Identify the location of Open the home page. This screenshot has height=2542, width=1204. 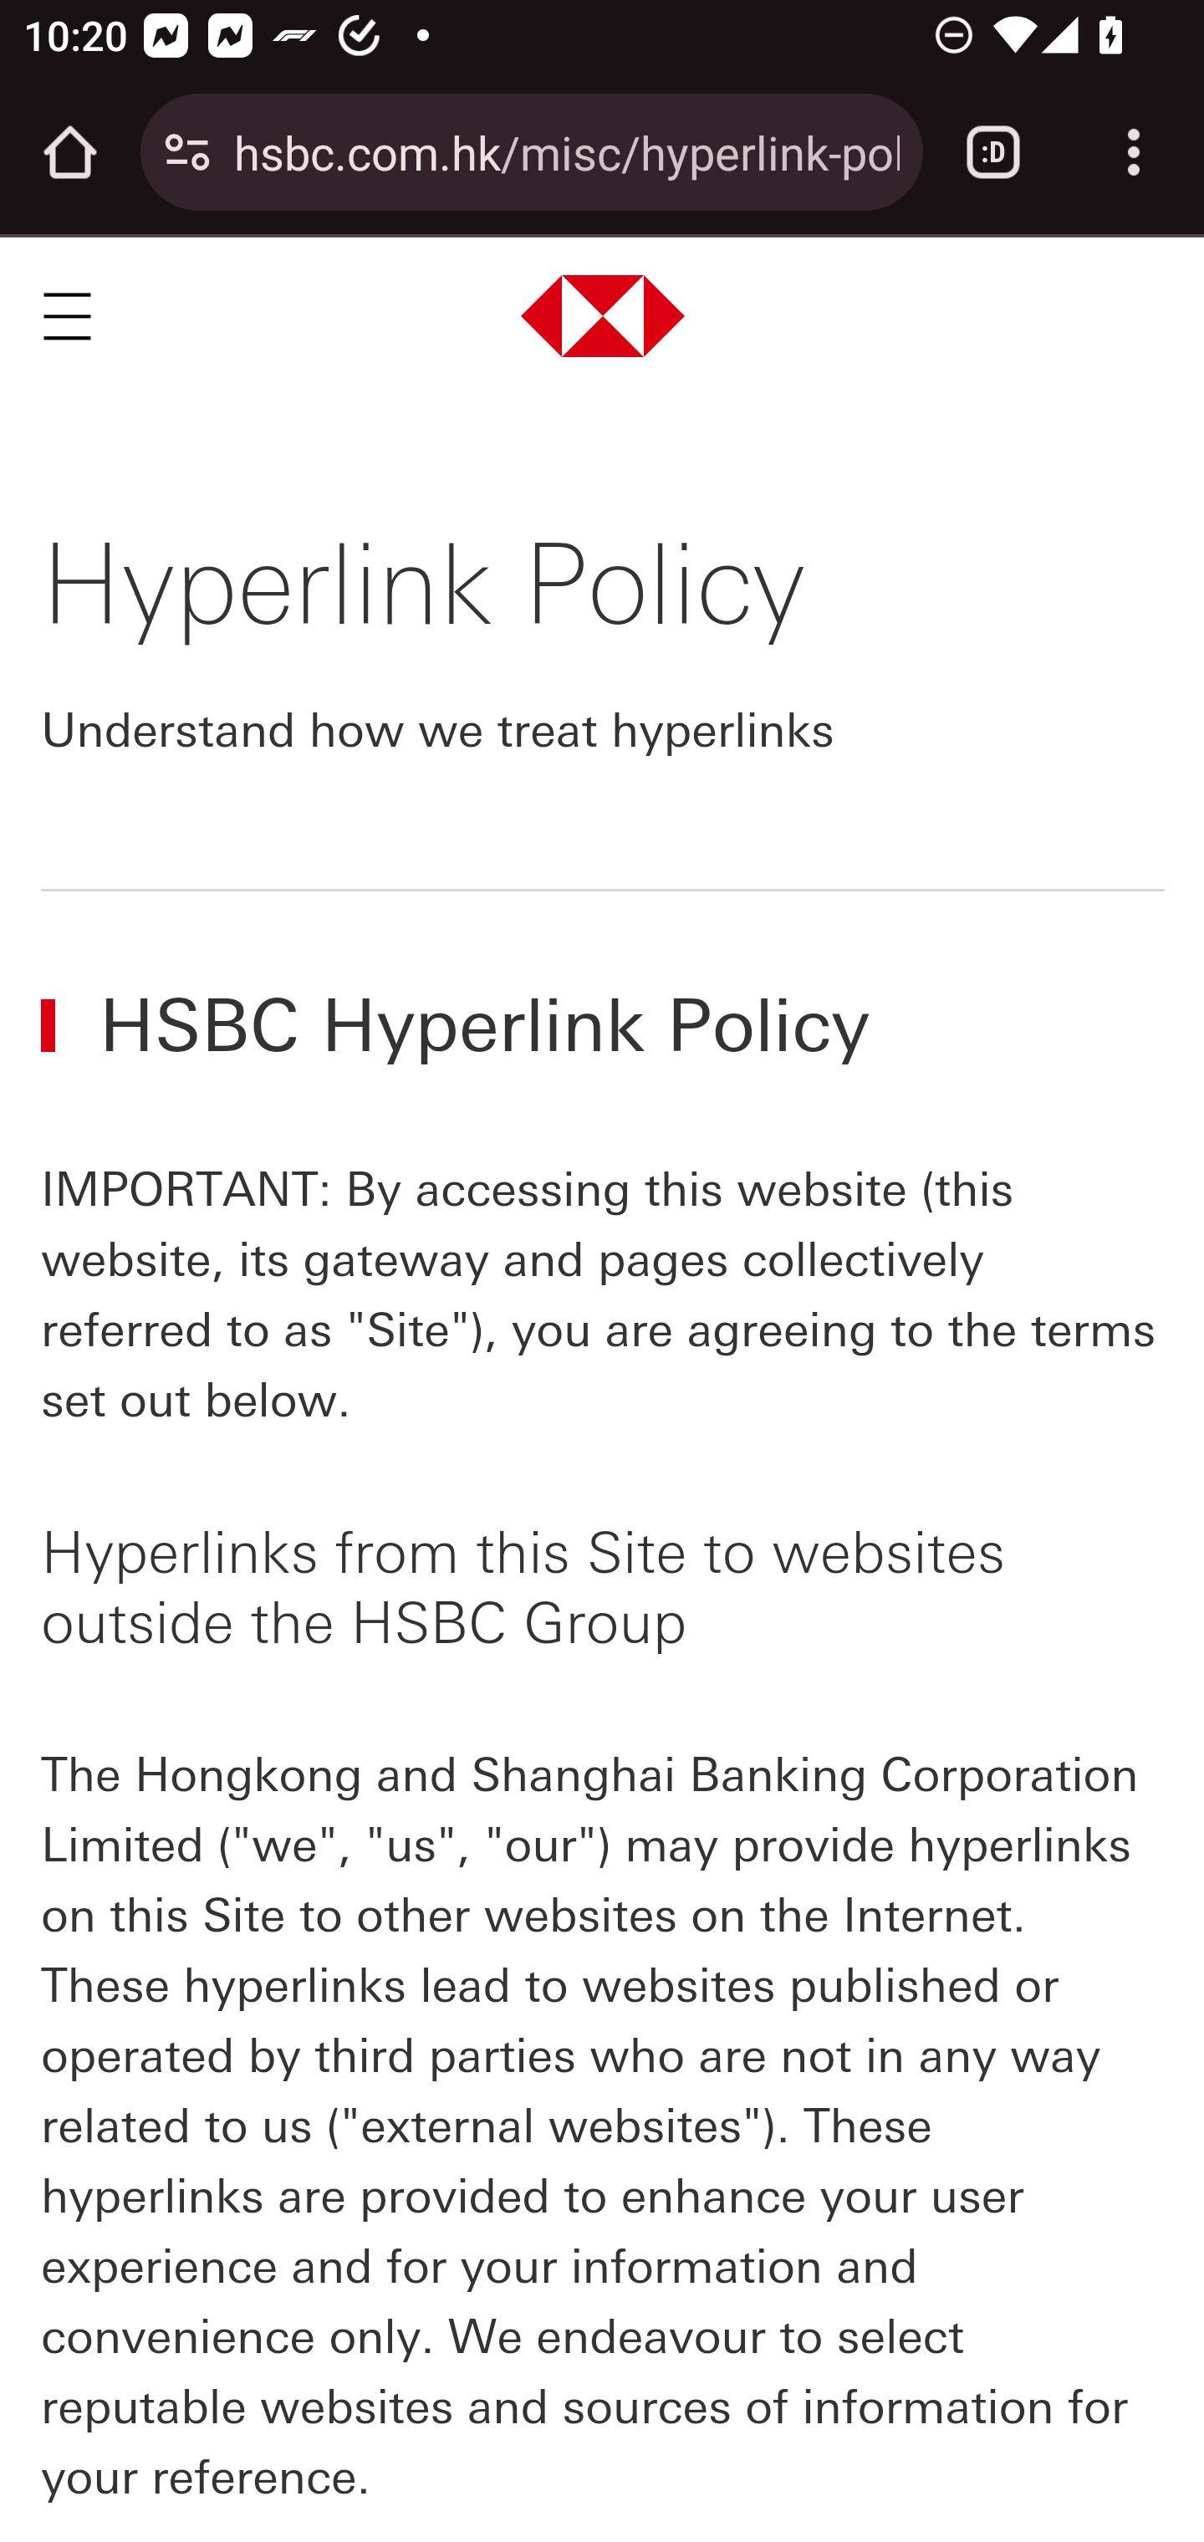
(70, 152).